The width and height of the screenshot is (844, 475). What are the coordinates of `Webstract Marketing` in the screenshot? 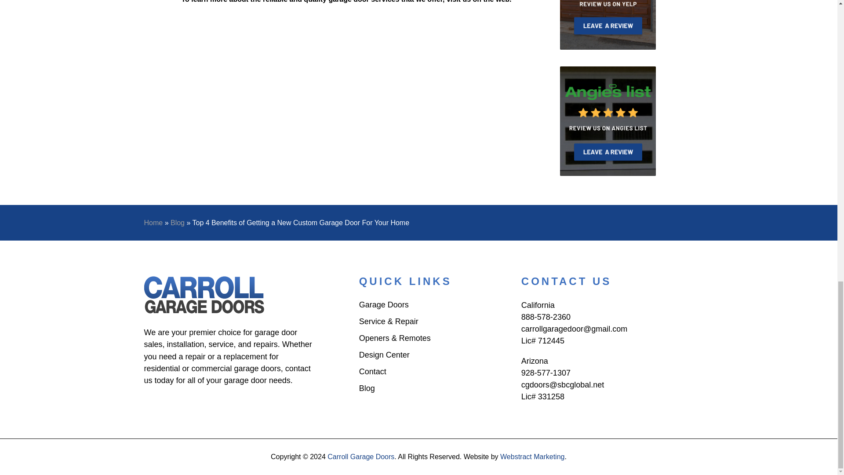 It's located at (532, 457).